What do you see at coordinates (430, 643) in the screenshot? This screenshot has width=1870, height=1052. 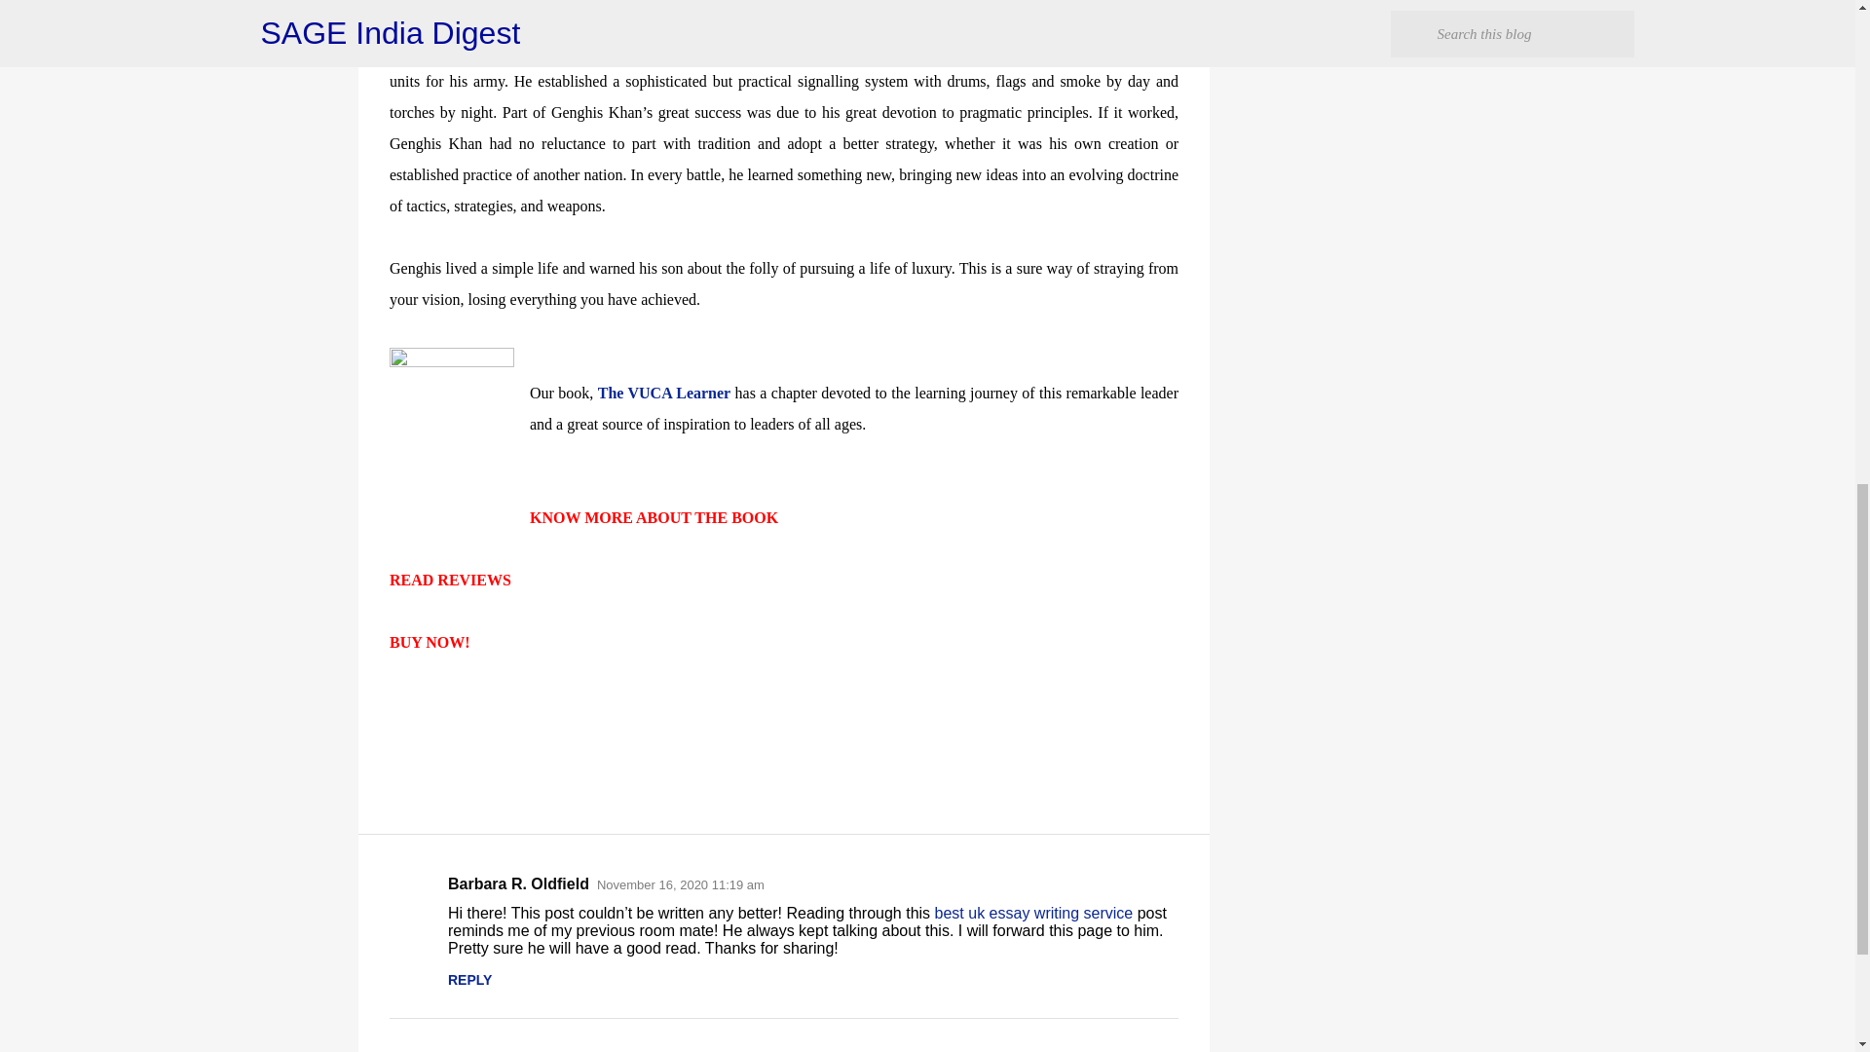 I see `BUY NOW!` at bounding box center [430, 643].